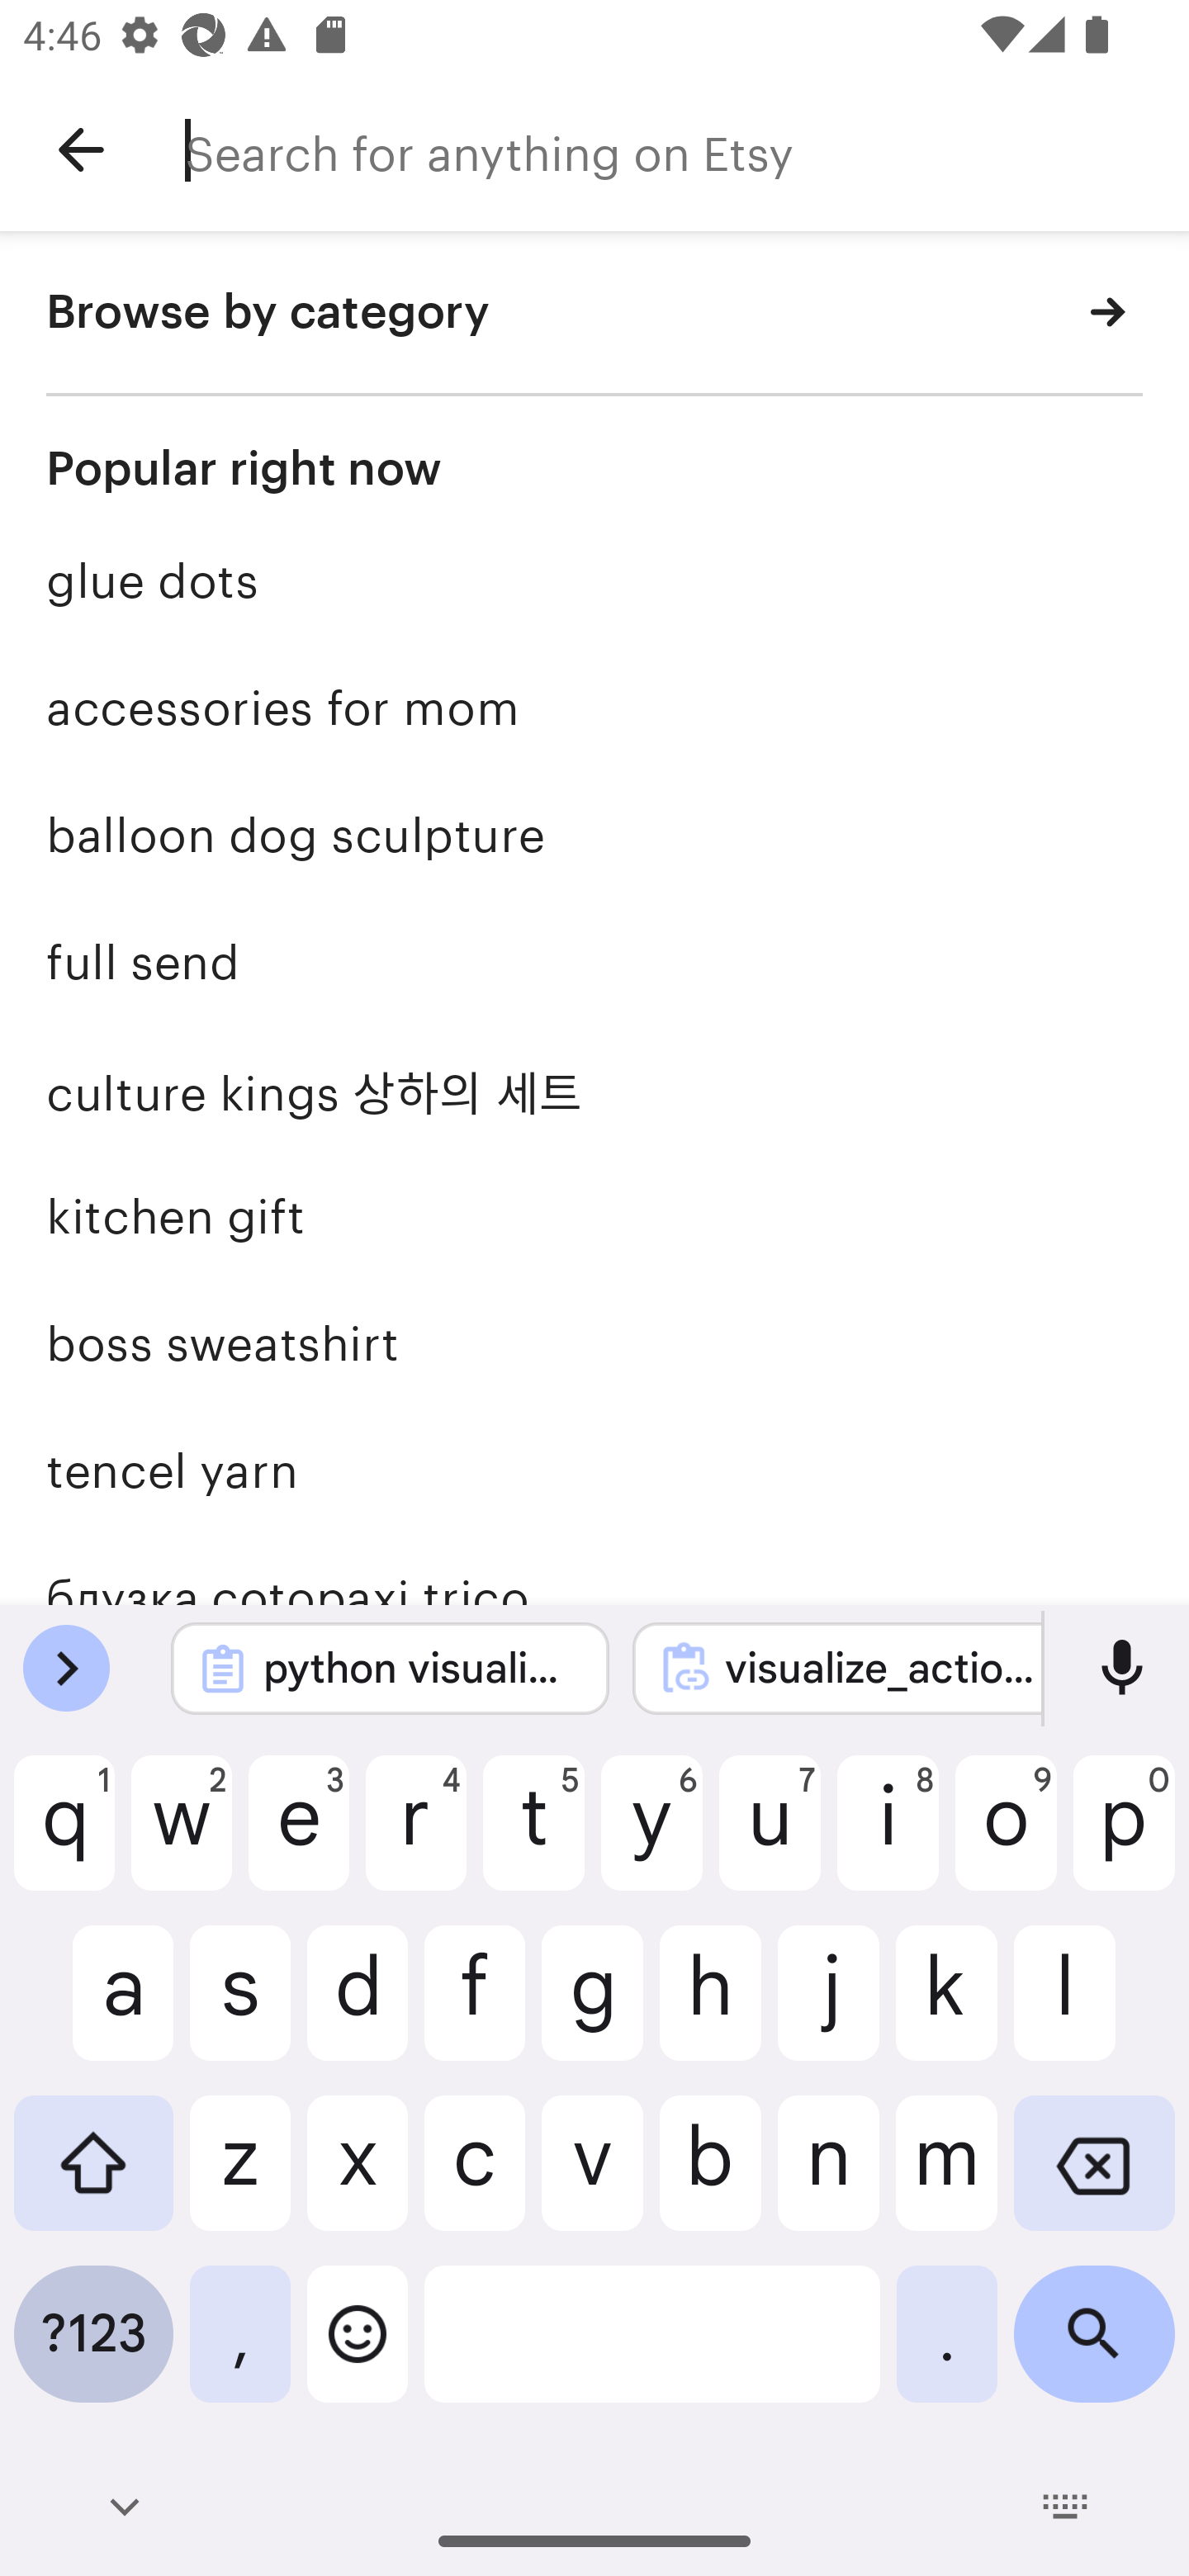 Image resolution: width=1189 pixels, height=2576 pixels. I want to click on balloon dog sculpture, so click(594, 836).